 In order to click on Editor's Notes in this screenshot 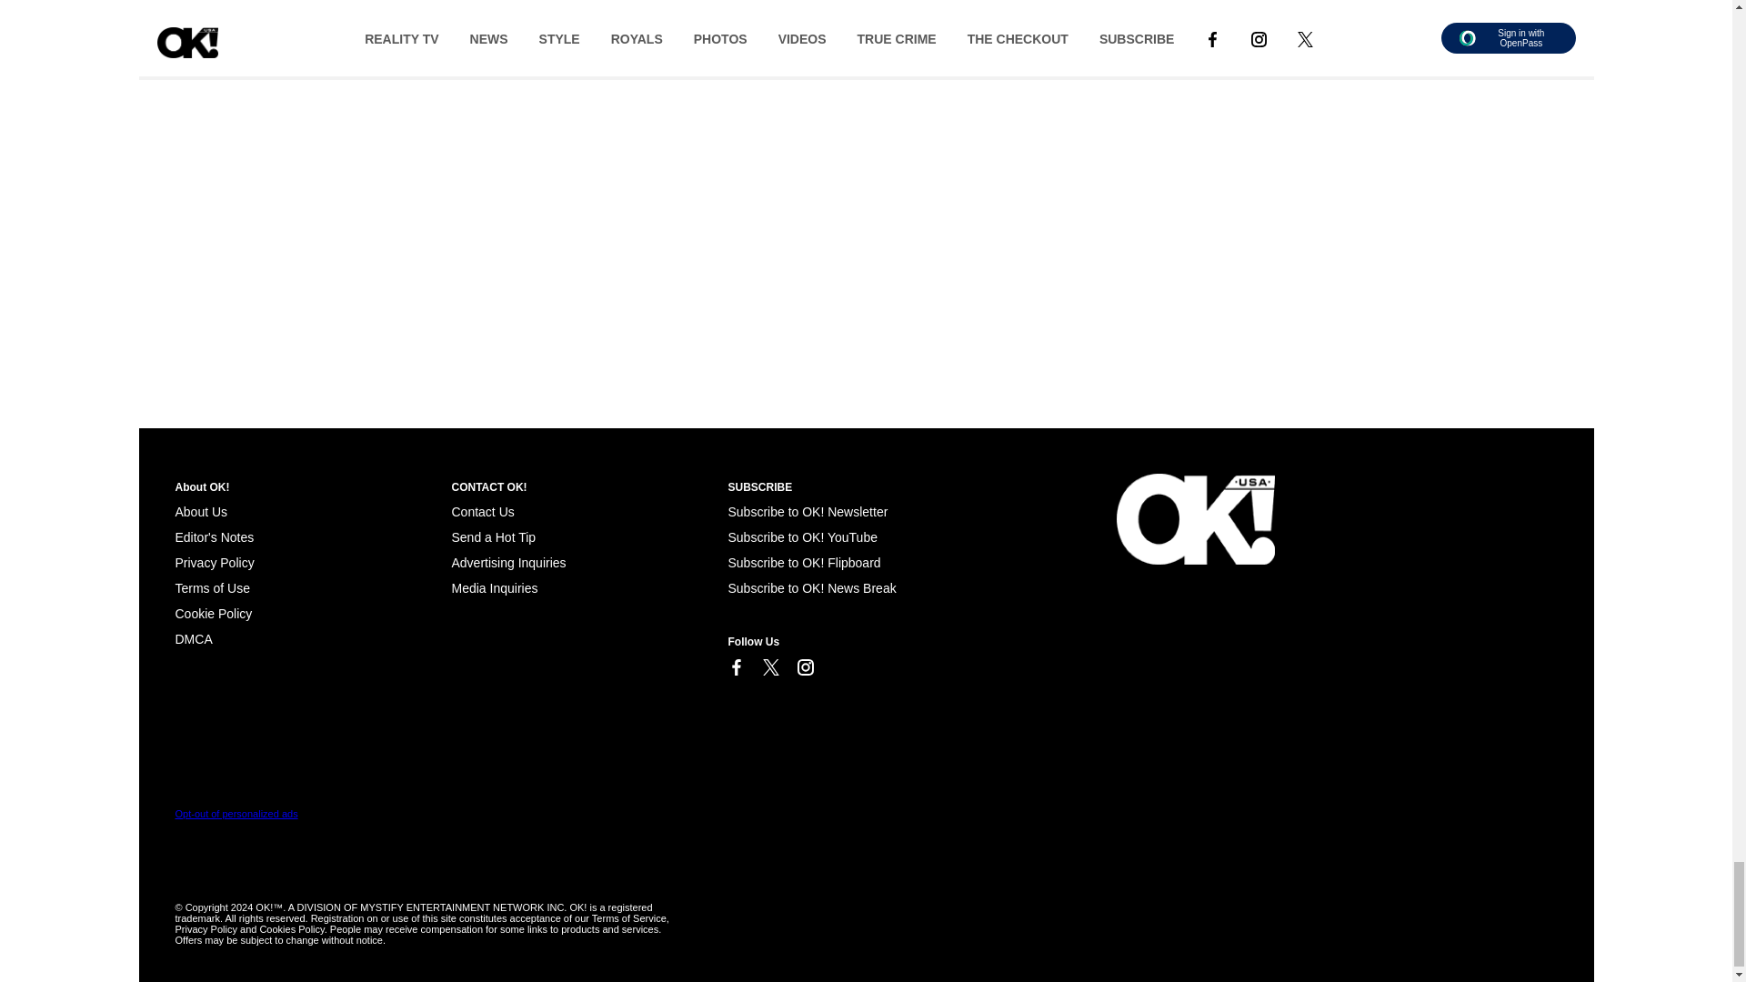, I will do `click(214, 537)`.